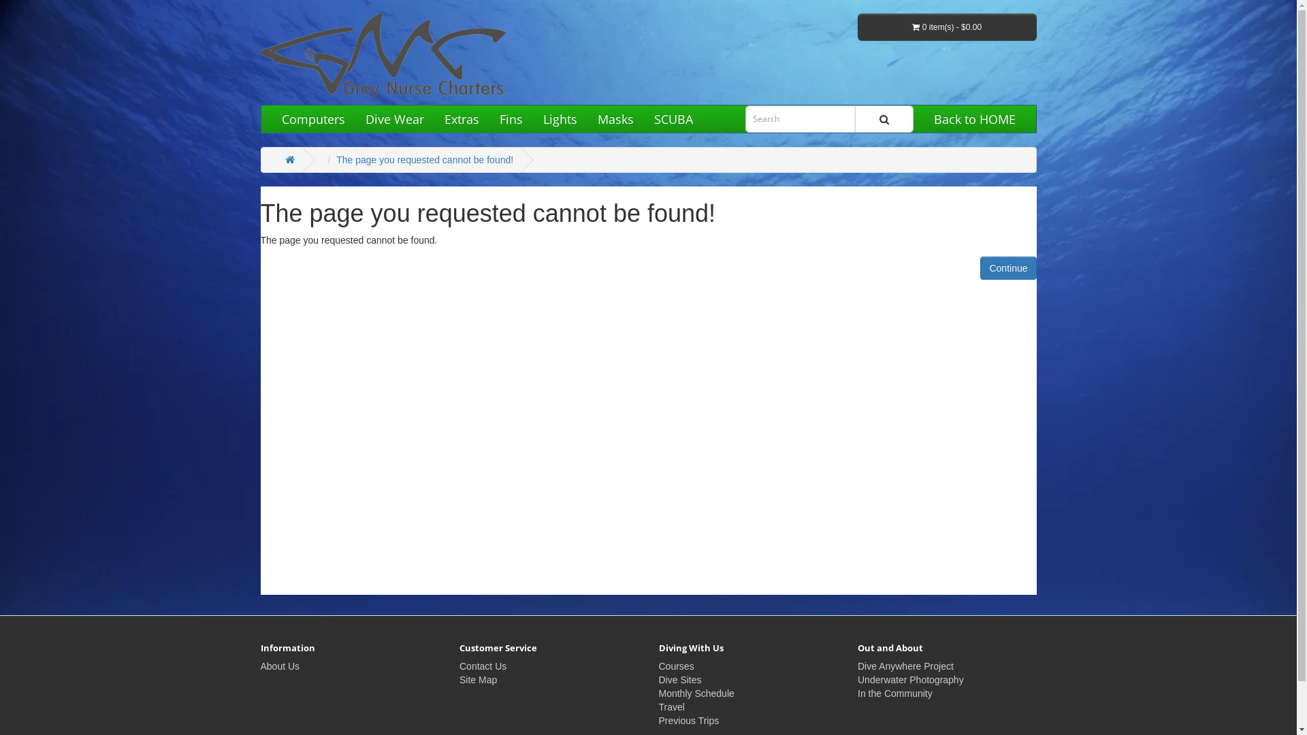  Describe the element at coordinates (280, 666) in the screenshot. I see `About Us` at that location.